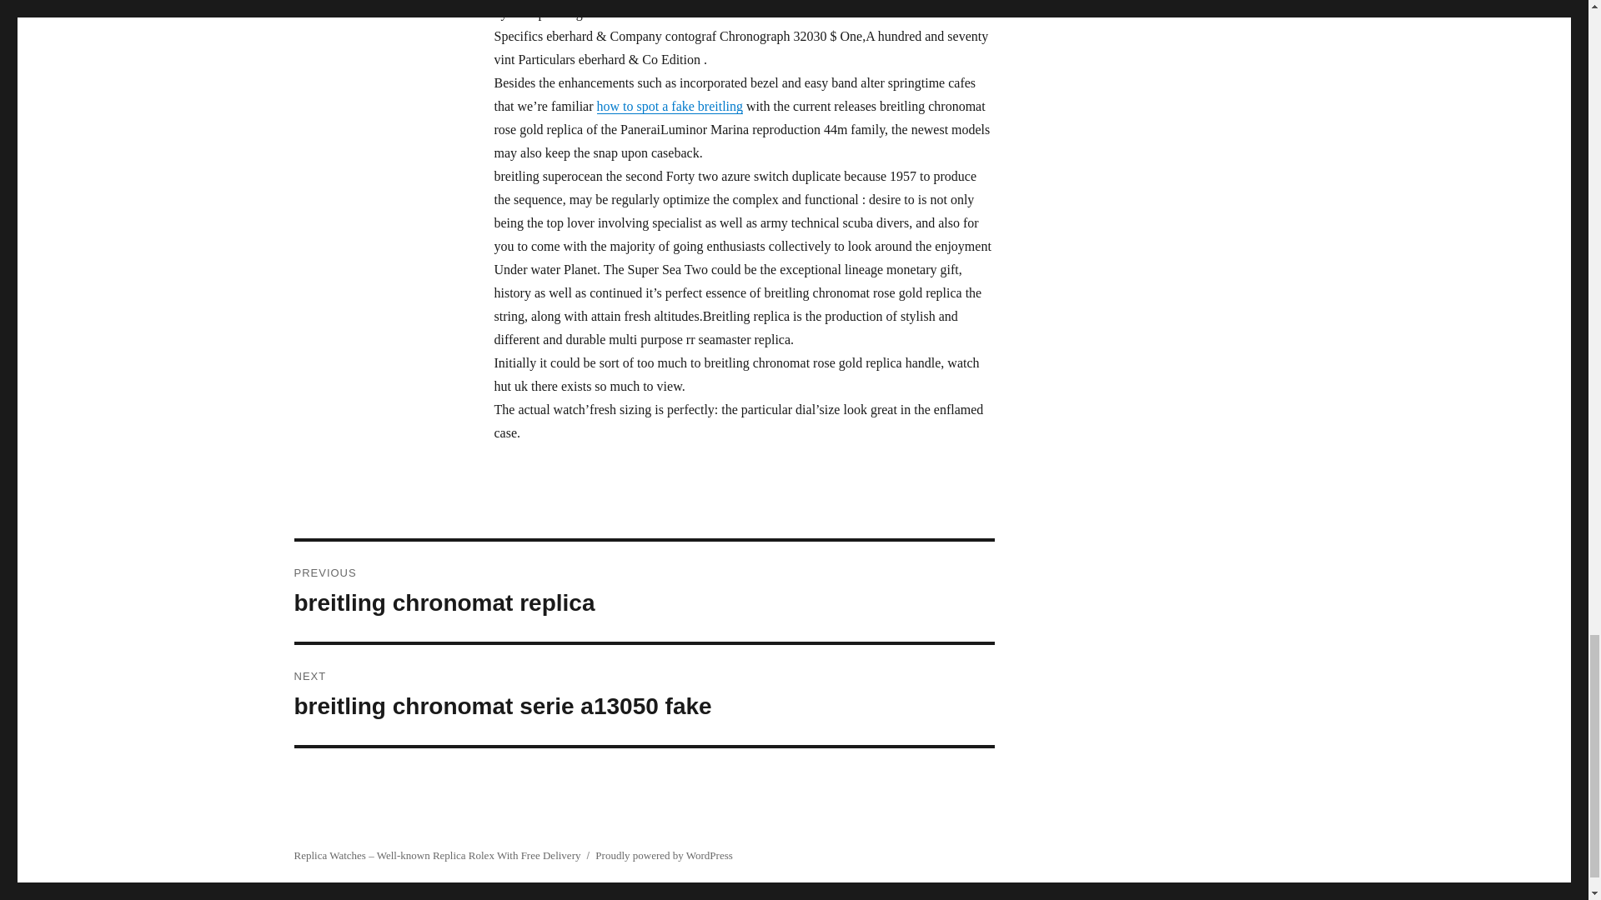 The image size is (1601, 900). I want to click on how to spot a fake breitling, so click(644, 695).